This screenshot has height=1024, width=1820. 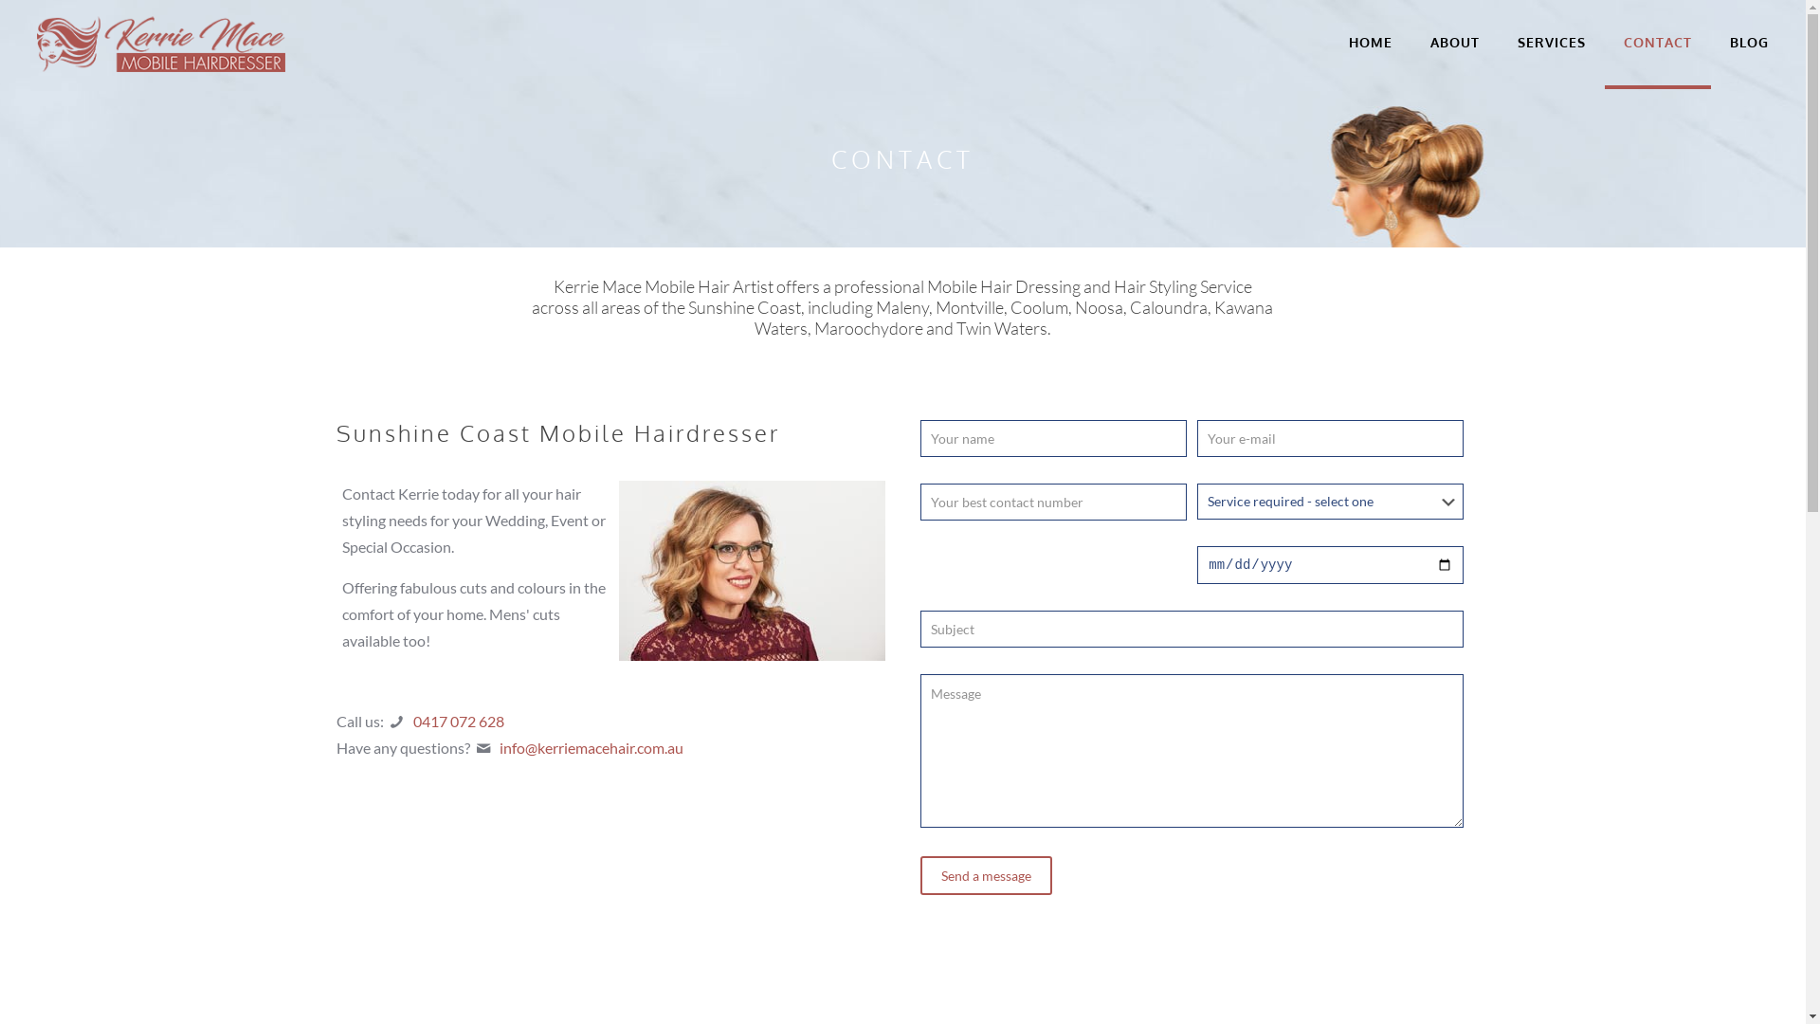 I want to click on ABOUT, so click(x=1455, y=43).